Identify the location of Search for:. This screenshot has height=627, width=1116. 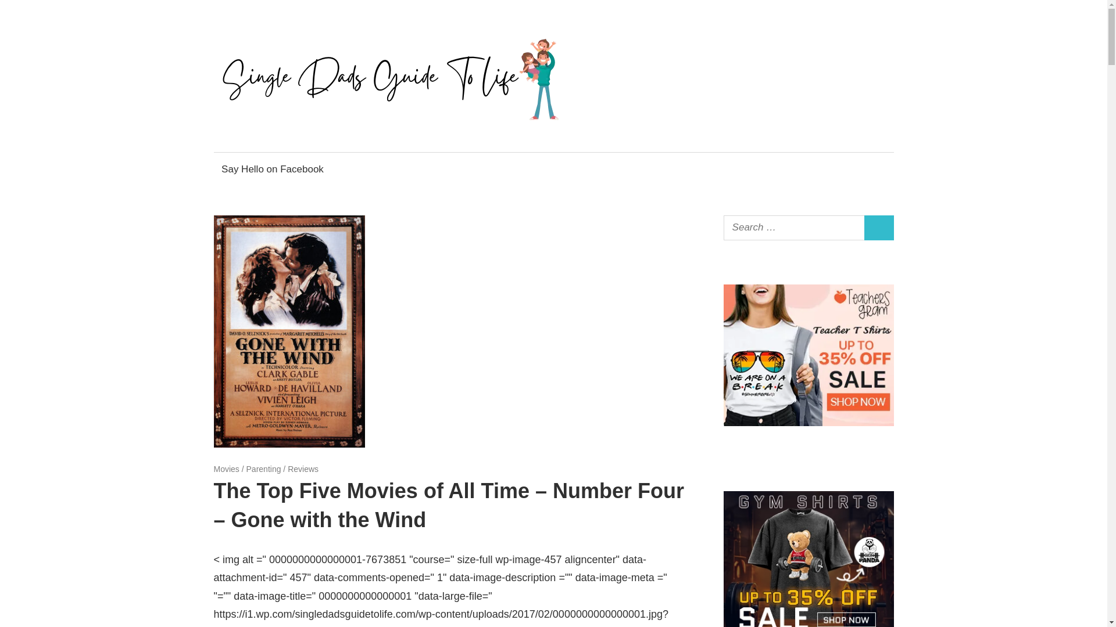
(794, 228).